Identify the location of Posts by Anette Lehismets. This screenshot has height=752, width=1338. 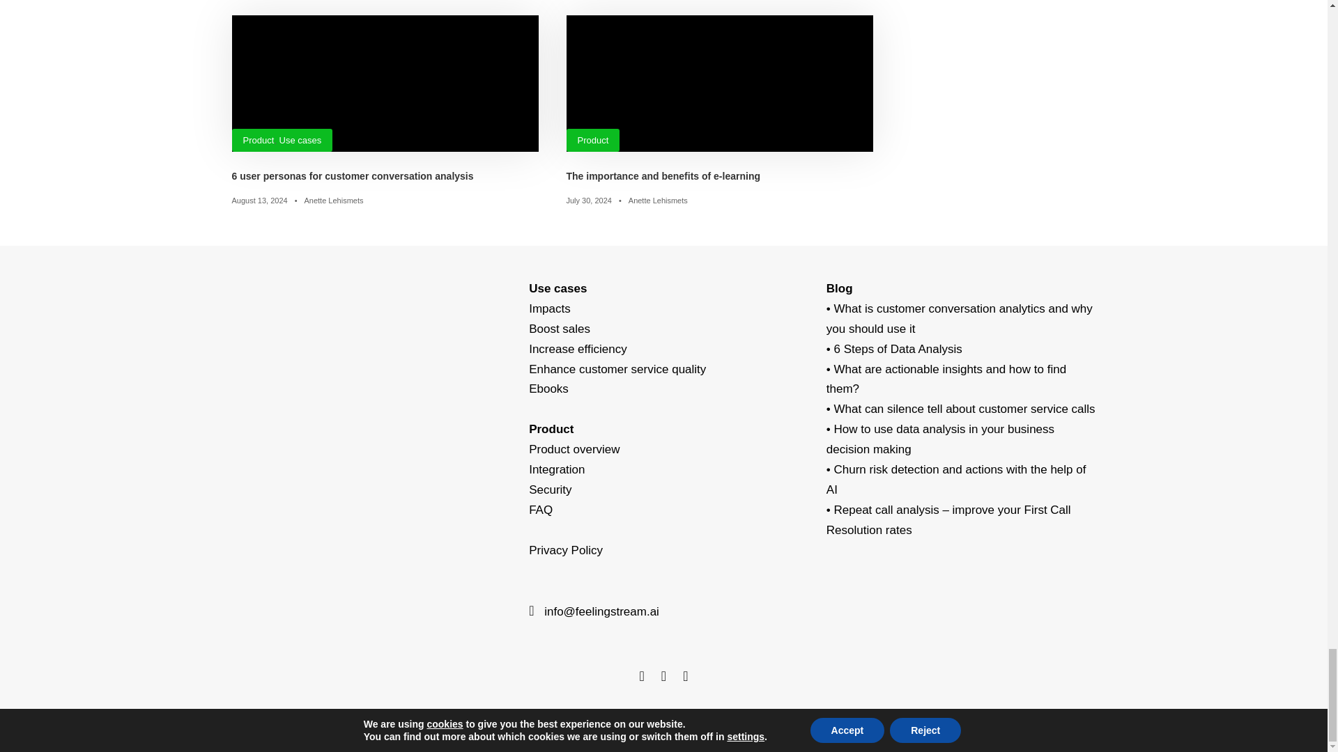
(658, 200).